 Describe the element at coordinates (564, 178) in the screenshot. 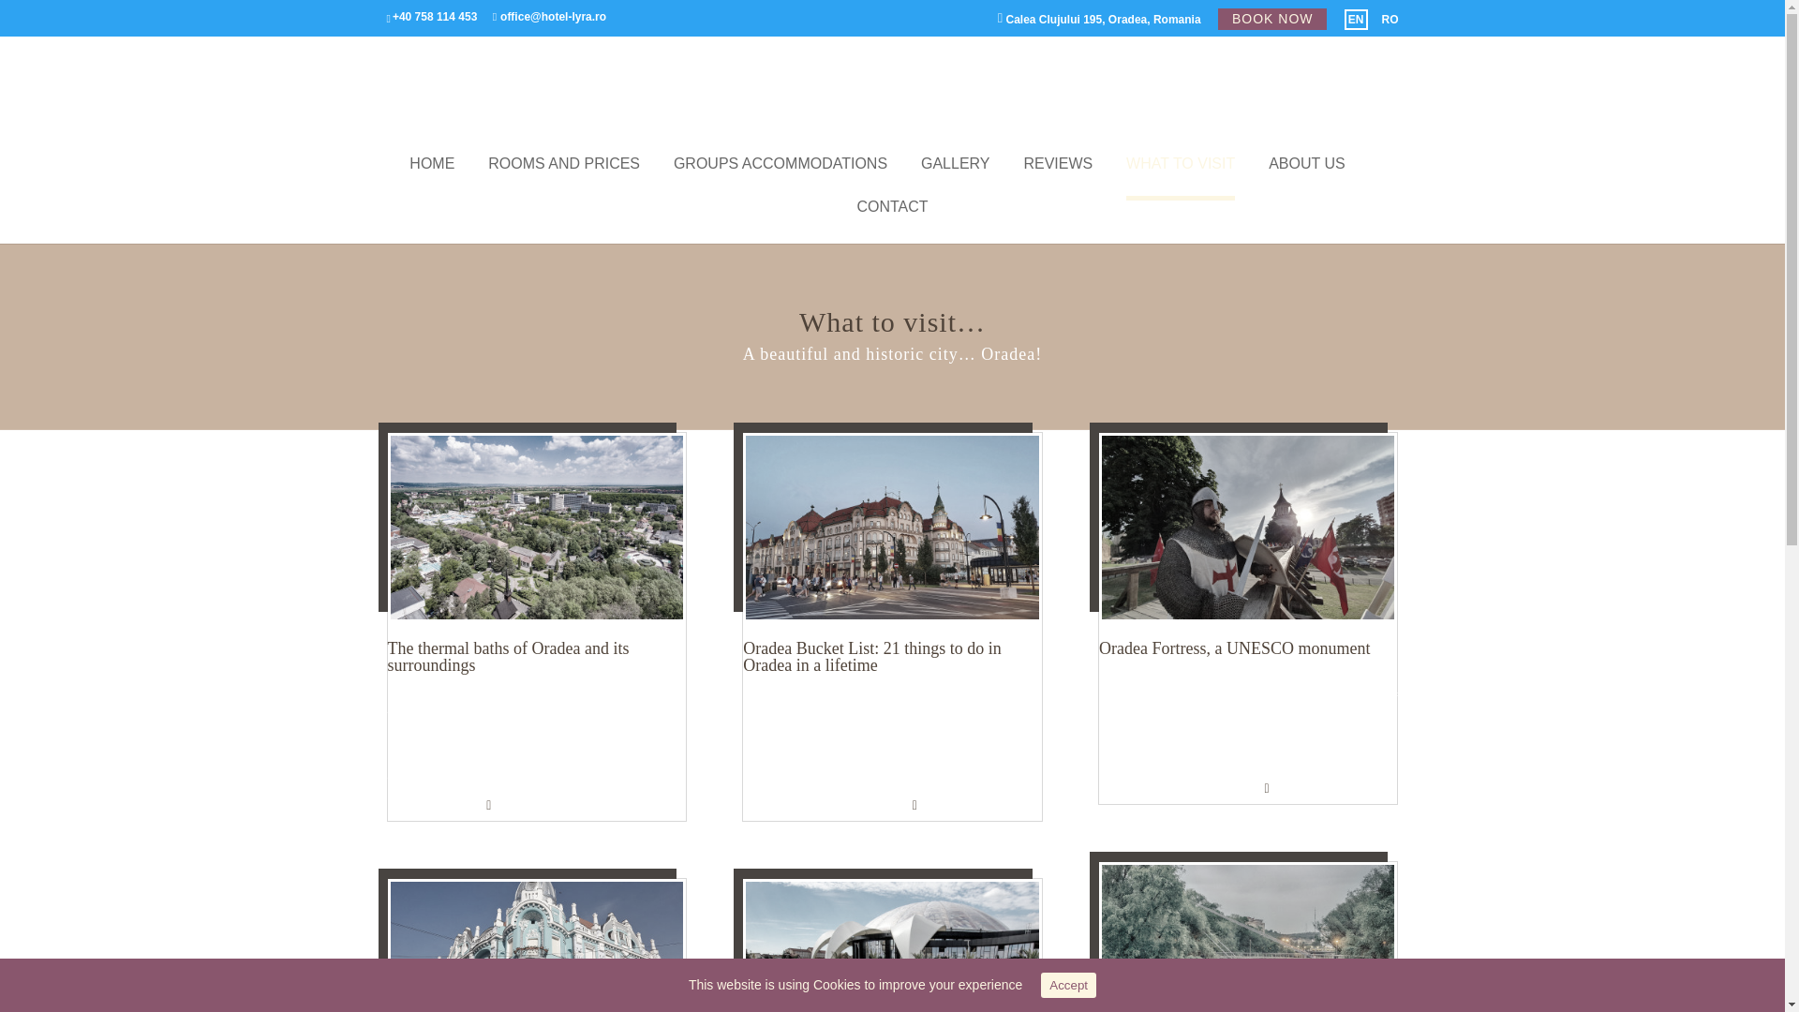

I see `ROOMS AND PRICES` at that location.